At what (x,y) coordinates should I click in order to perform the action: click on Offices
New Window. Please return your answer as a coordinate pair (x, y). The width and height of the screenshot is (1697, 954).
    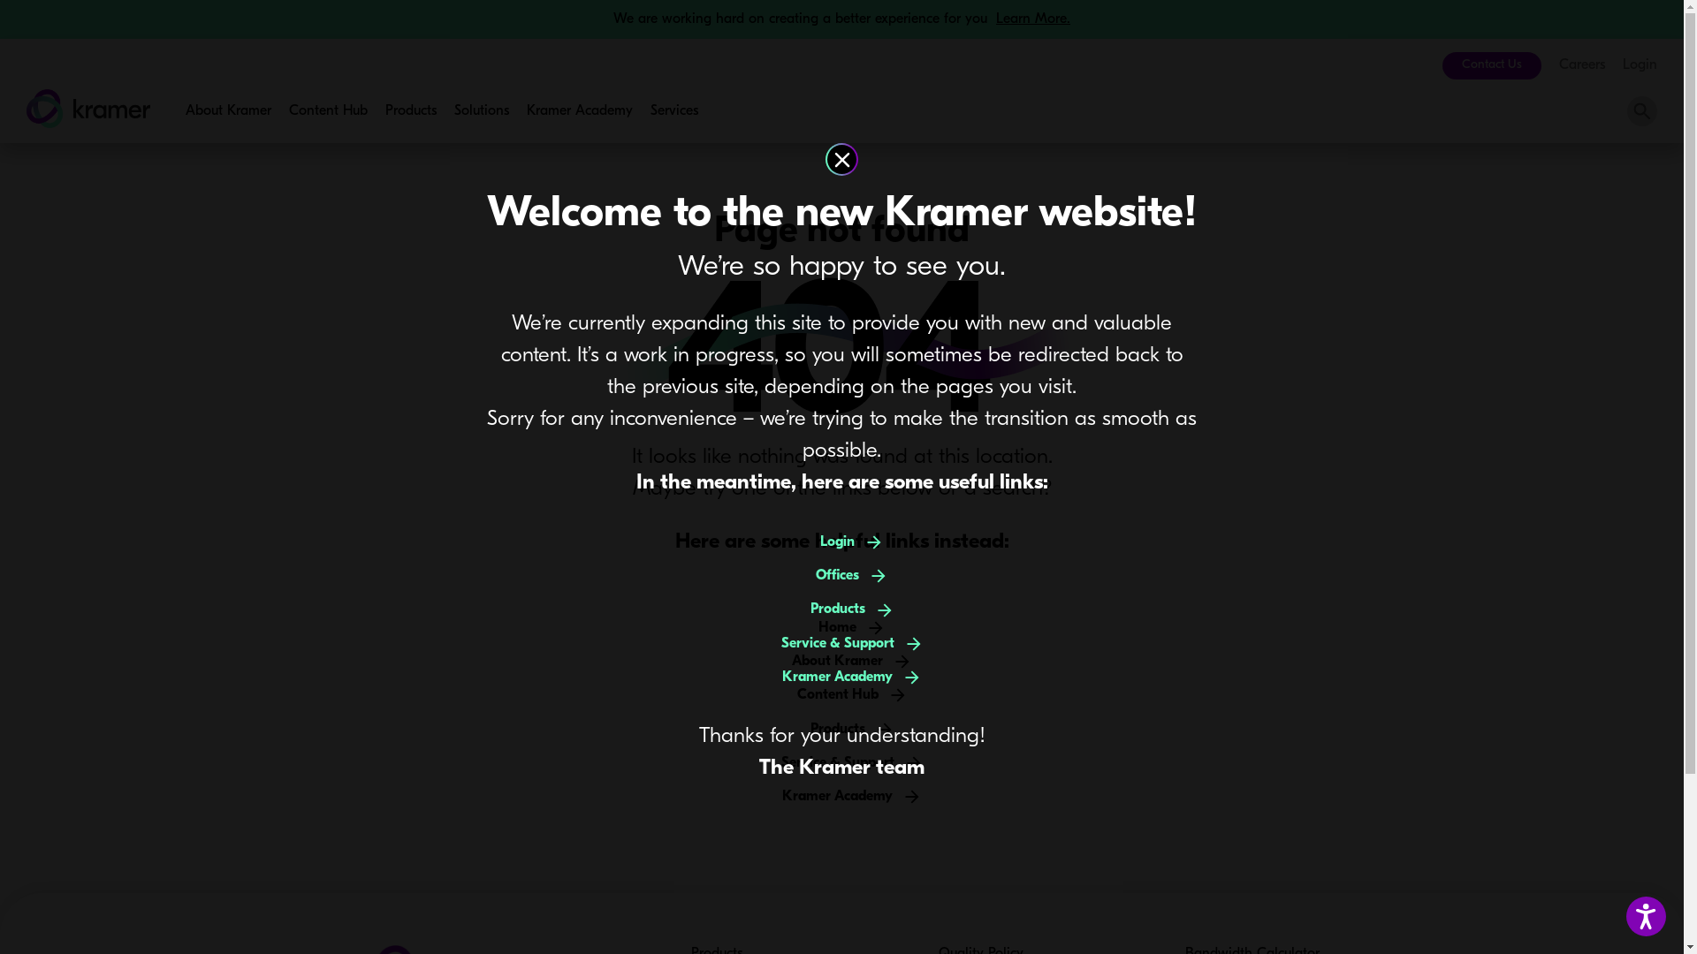
    Looking at the image, I should click on (841, 576).